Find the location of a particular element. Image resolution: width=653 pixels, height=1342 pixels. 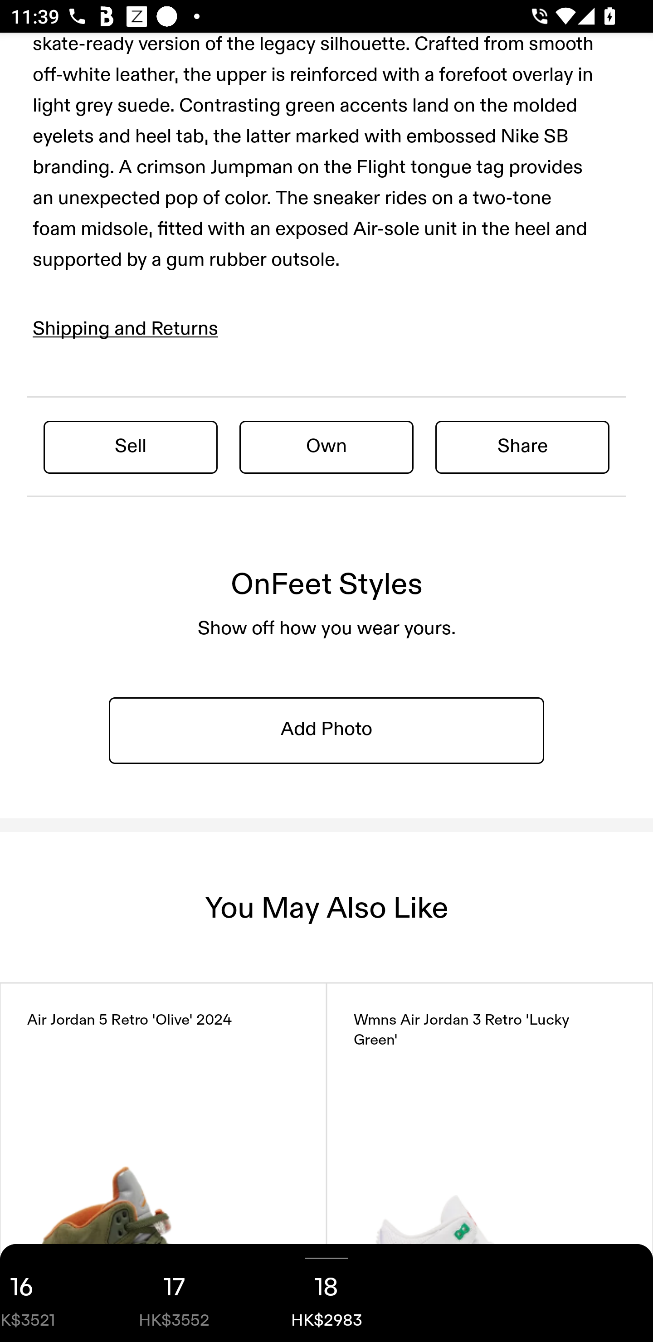

18 HK$2983 is located at coordinates (326, 1293).